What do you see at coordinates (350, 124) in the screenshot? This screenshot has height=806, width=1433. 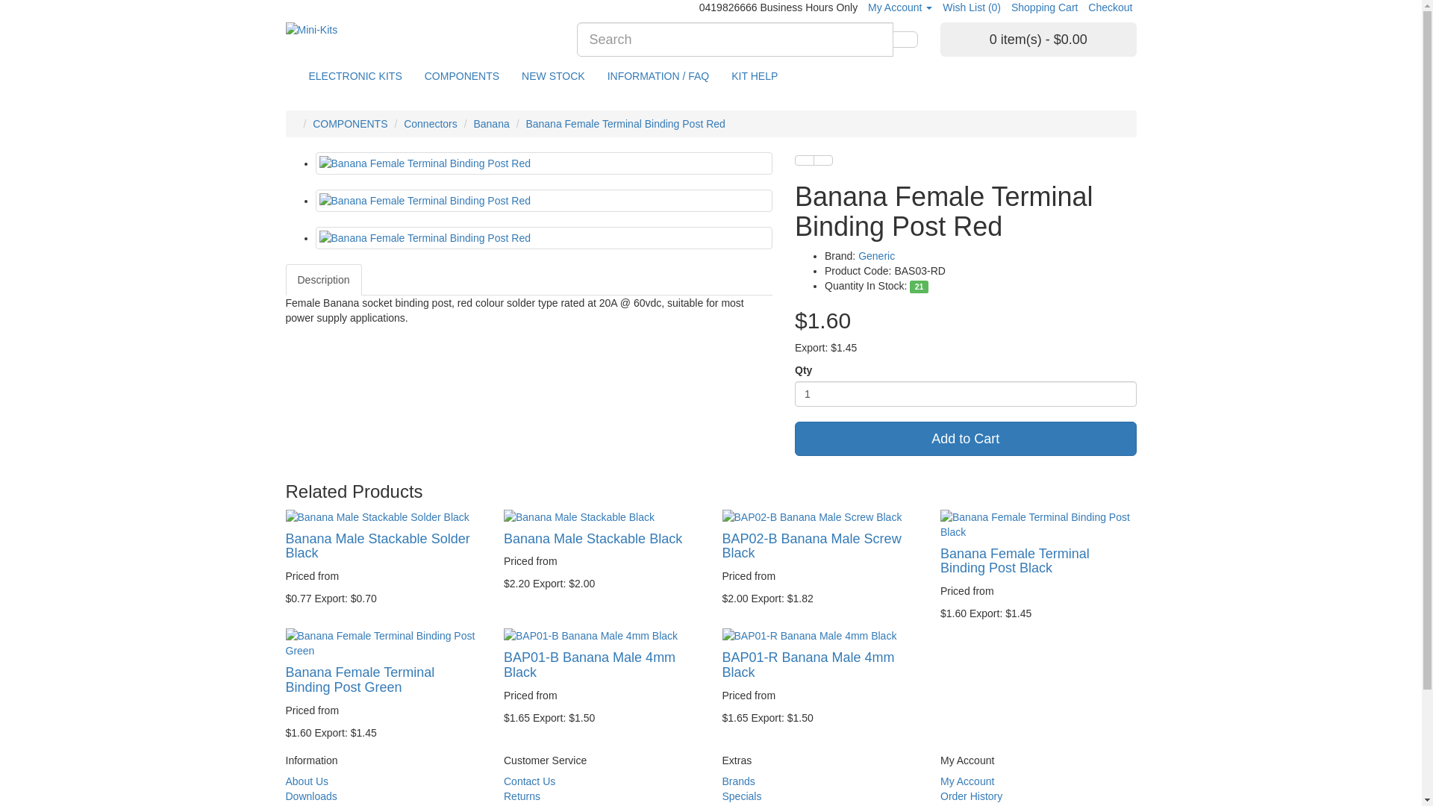 I see `COMPONENTS` at bounding box center [350, 124].